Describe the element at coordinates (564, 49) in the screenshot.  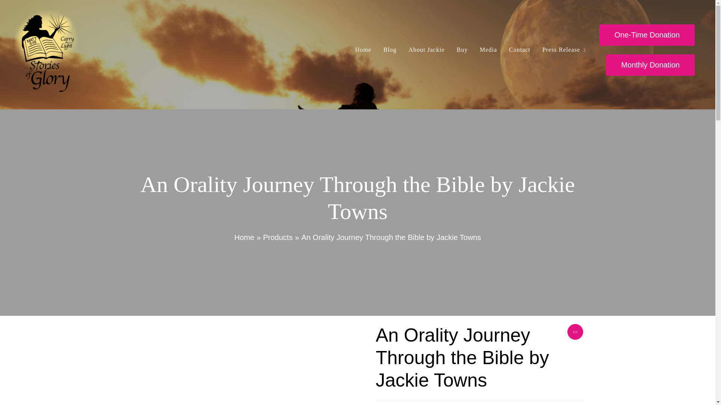
I see `Press Release` at that location.